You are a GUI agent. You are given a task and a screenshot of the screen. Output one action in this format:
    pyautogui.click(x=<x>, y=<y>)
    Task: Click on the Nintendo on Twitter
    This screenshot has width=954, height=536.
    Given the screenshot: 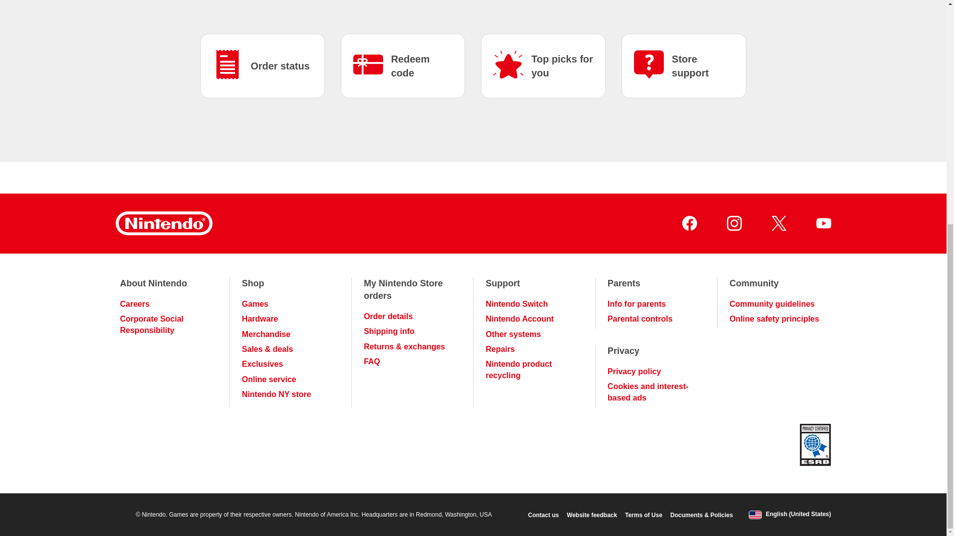 What is the action you would take?
    pyautogui.click(x=778, y=223)
    